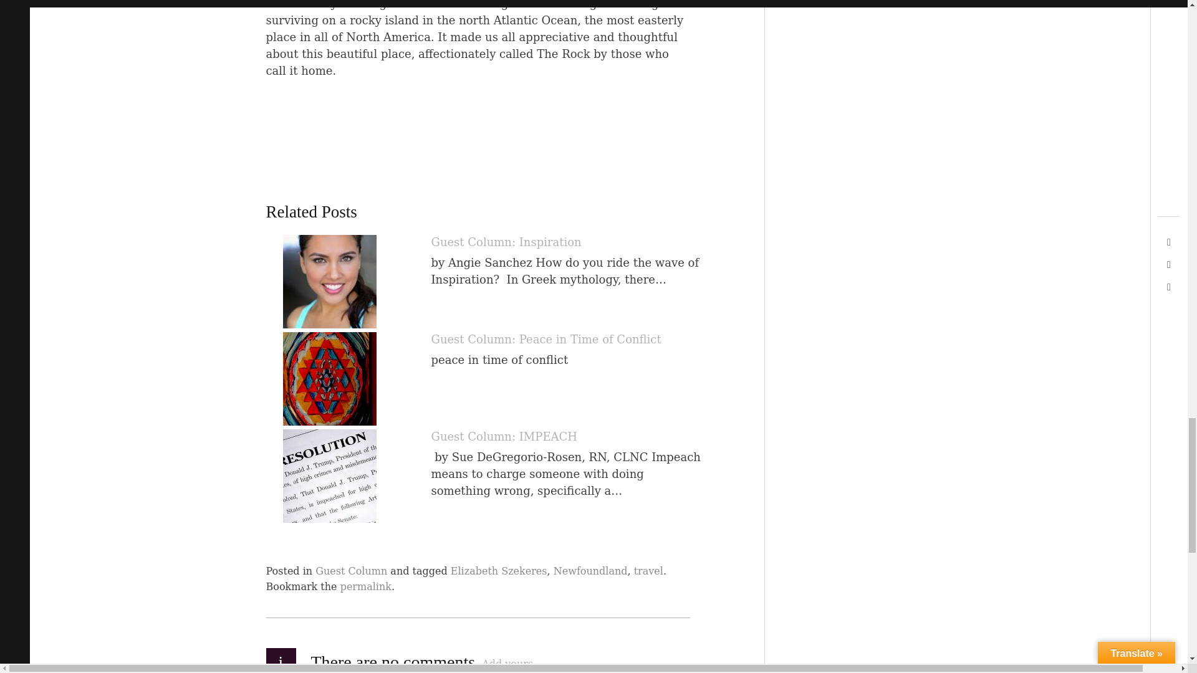  I want to click on Guest Column: IMPEACH, so click(504, 436).